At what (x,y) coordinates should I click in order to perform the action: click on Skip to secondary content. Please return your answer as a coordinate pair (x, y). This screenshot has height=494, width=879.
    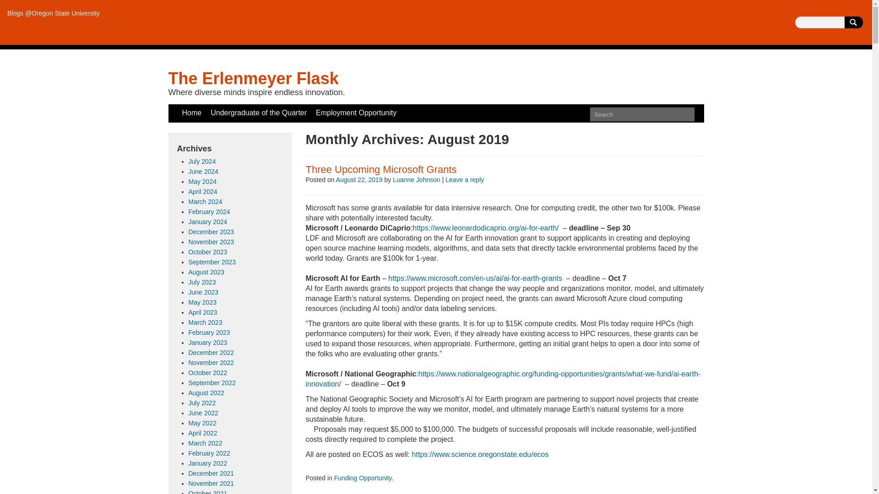
    Looking at the image, I should click on (211, 109).